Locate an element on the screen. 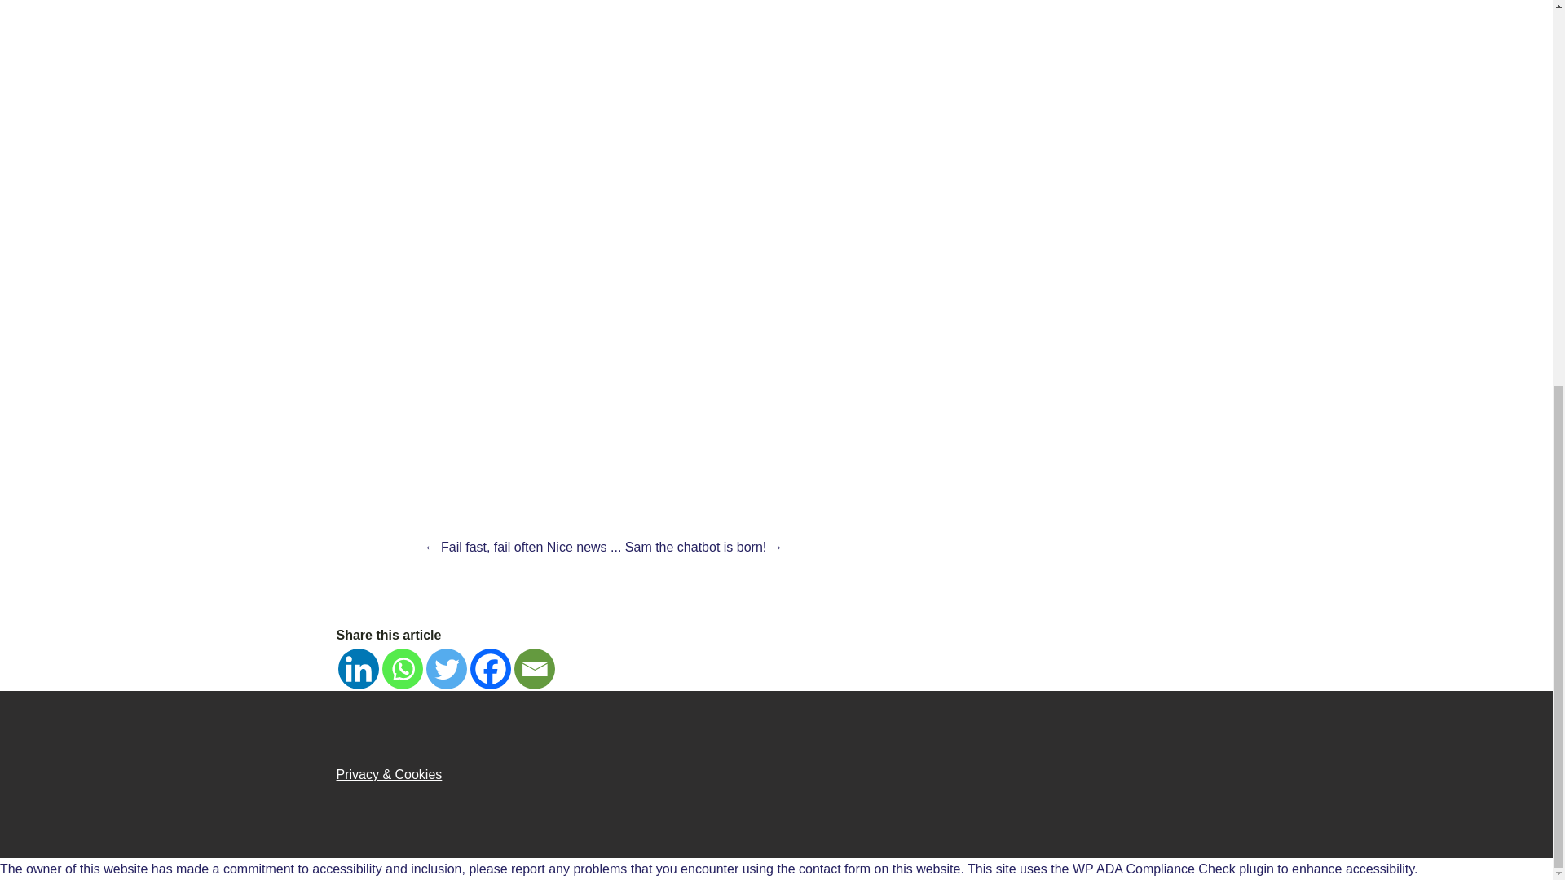  Facebook is located at coordinates (489, 668).